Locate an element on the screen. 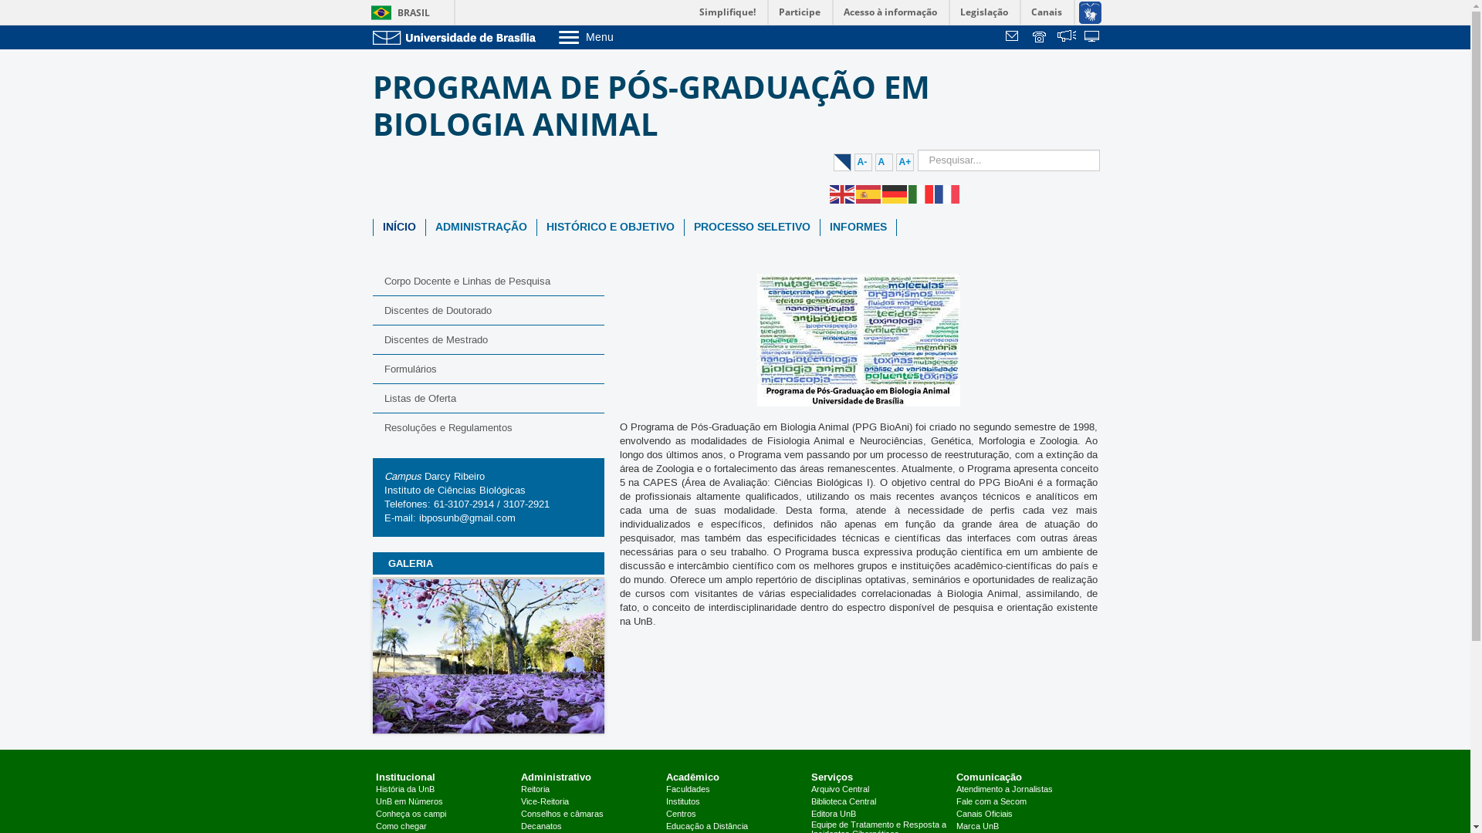 This screenshot has width=1482, height=833.   is located at coordinates (1093, 38).